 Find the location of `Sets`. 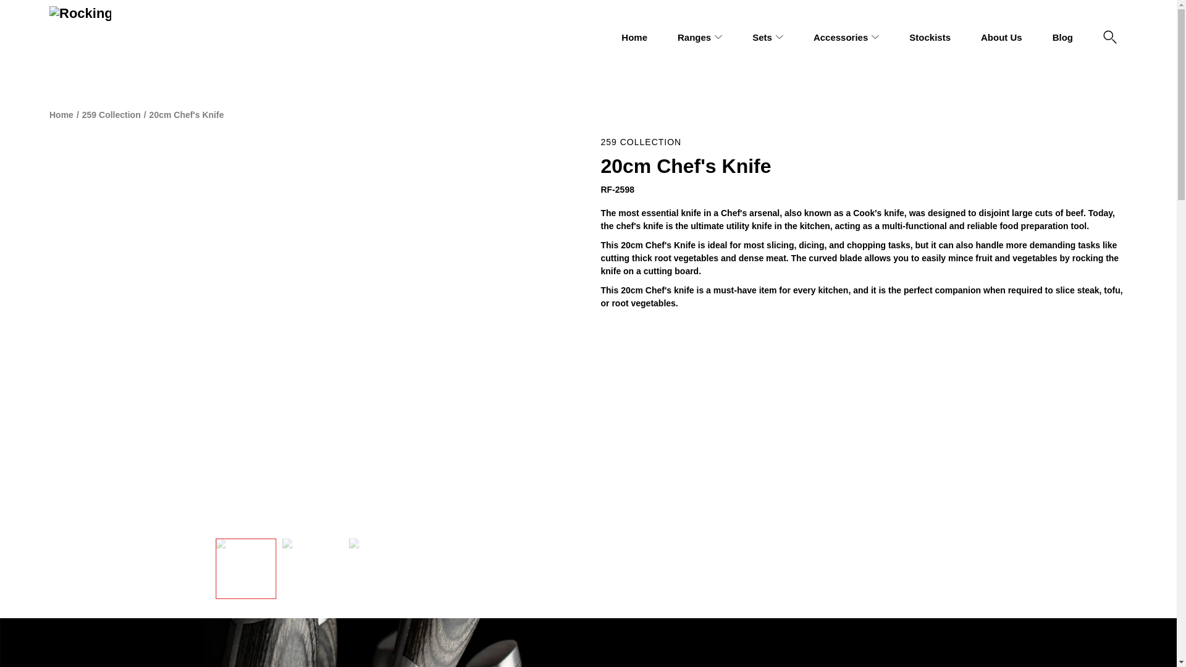

Sets is located at coordinates (762, 37).